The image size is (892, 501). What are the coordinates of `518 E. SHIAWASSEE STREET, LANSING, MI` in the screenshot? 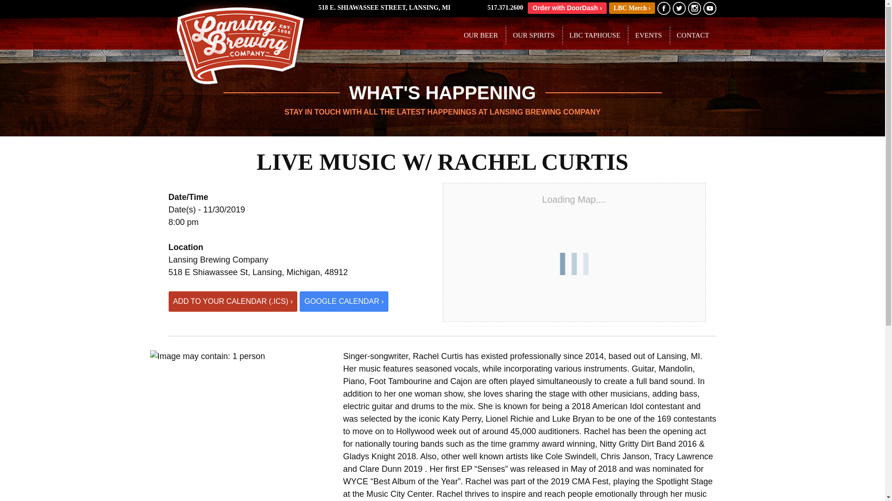 It's located at (384, 7).